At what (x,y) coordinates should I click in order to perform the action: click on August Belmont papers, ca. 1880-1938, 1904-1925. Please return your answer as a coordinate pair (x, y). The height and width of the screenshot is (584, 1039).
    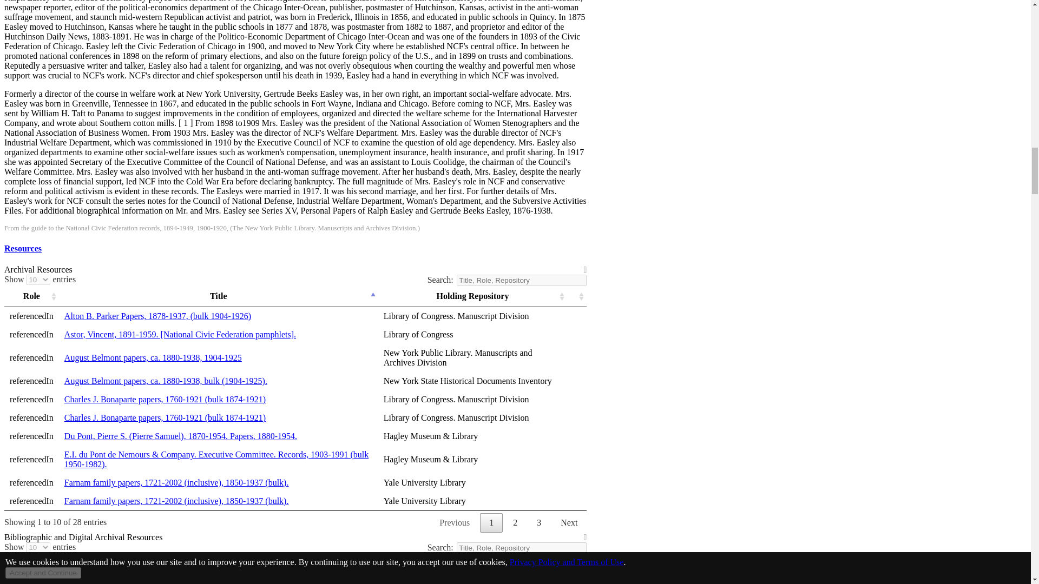
    Looking at the image, I should click on (153, 357).